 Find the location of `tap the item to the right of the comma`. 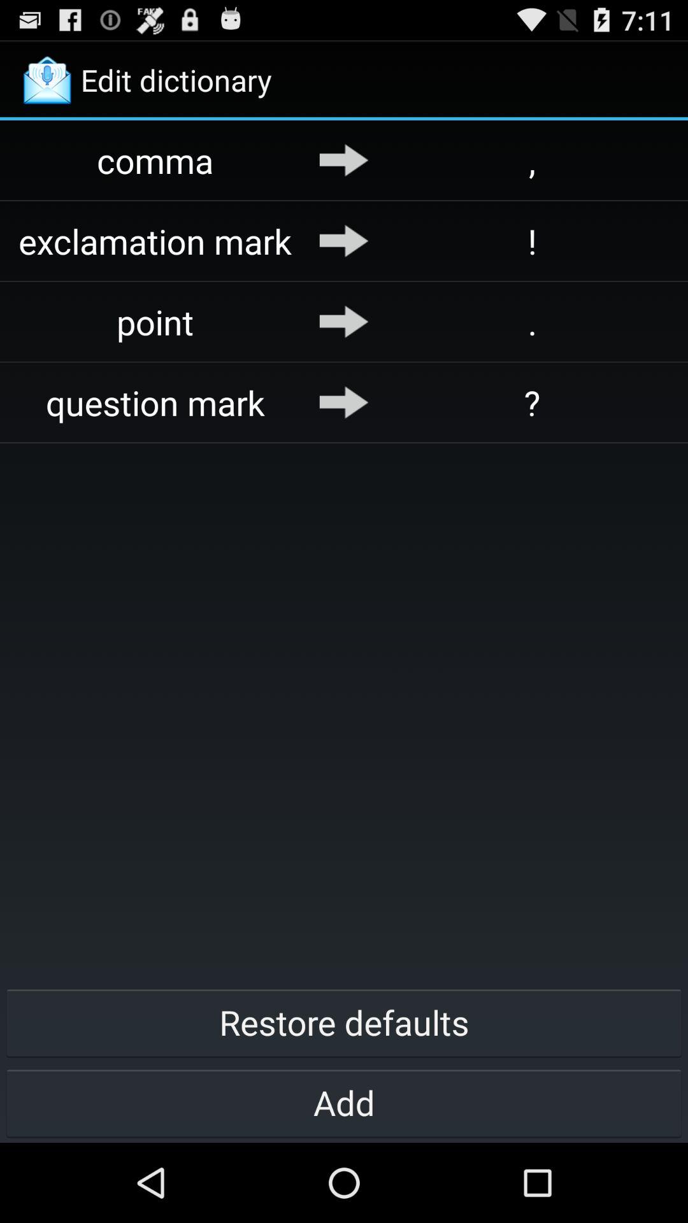

tap the item to the right of the comma is located at coordinates (344, 160).